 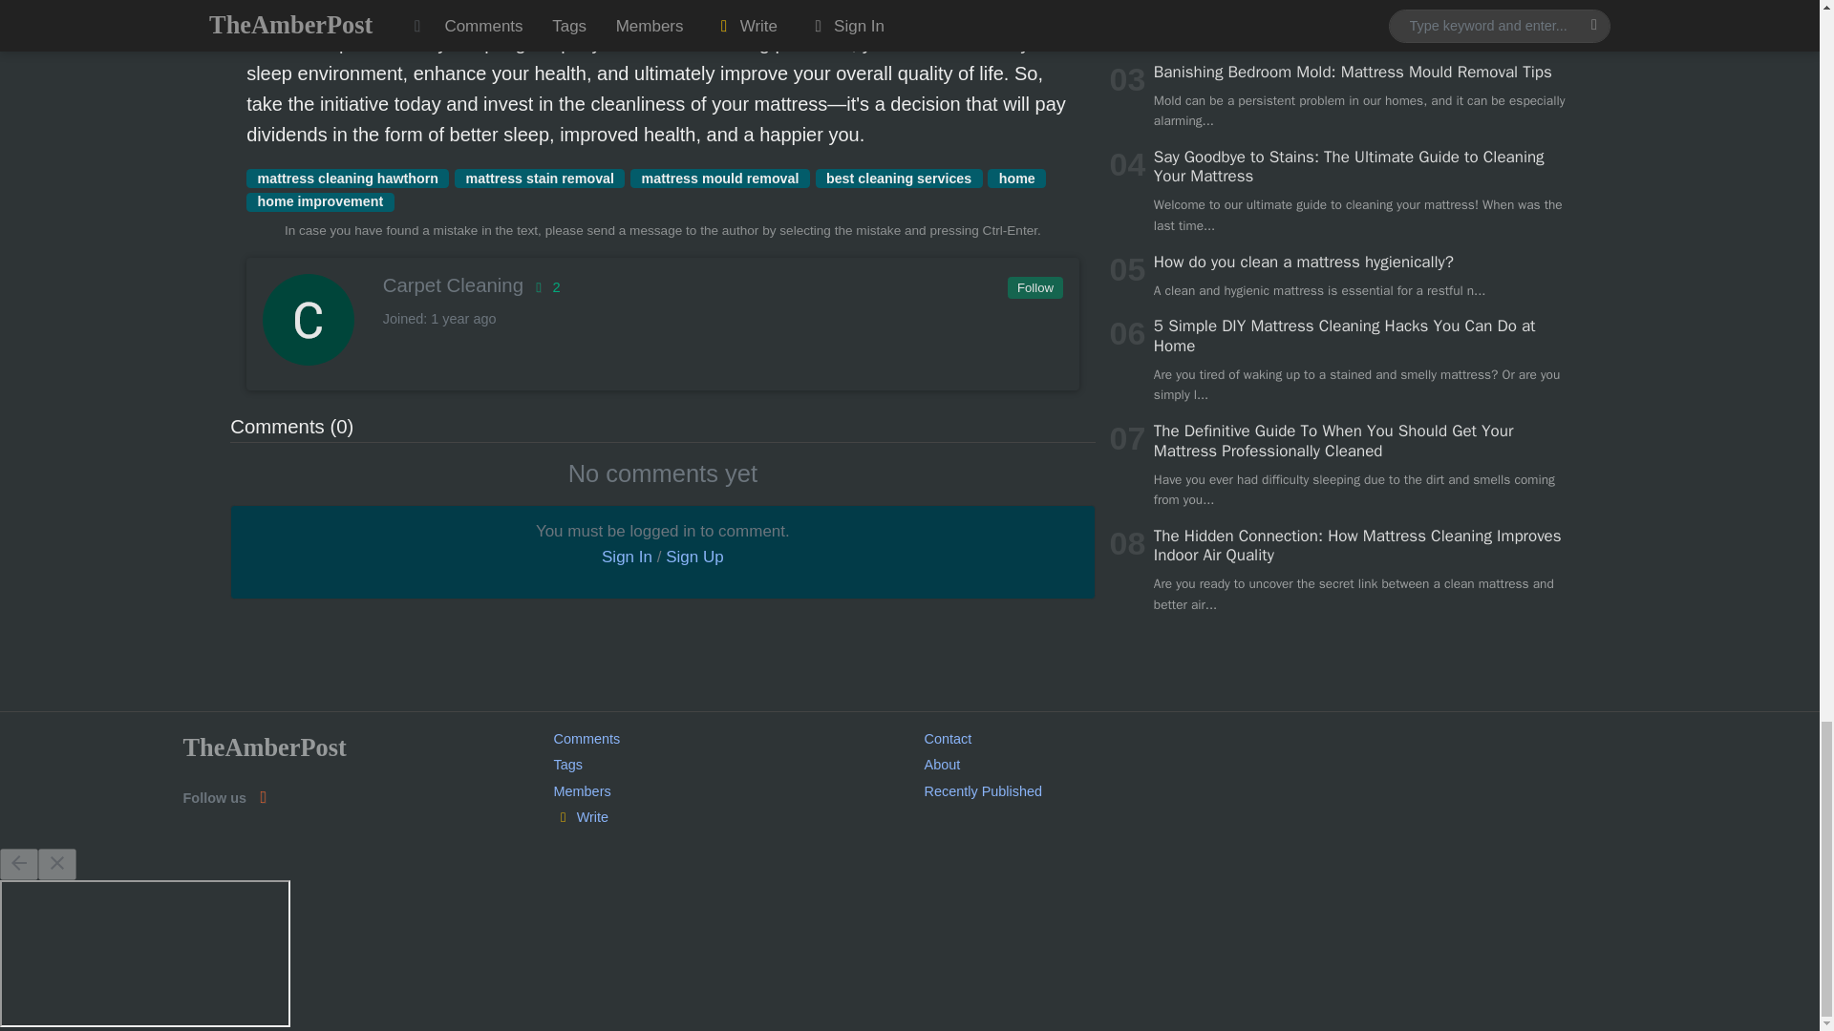 What do you see at coordinates (627, 556) in the screenshot?
I see `Sign In` at bounding box center [627, 556].